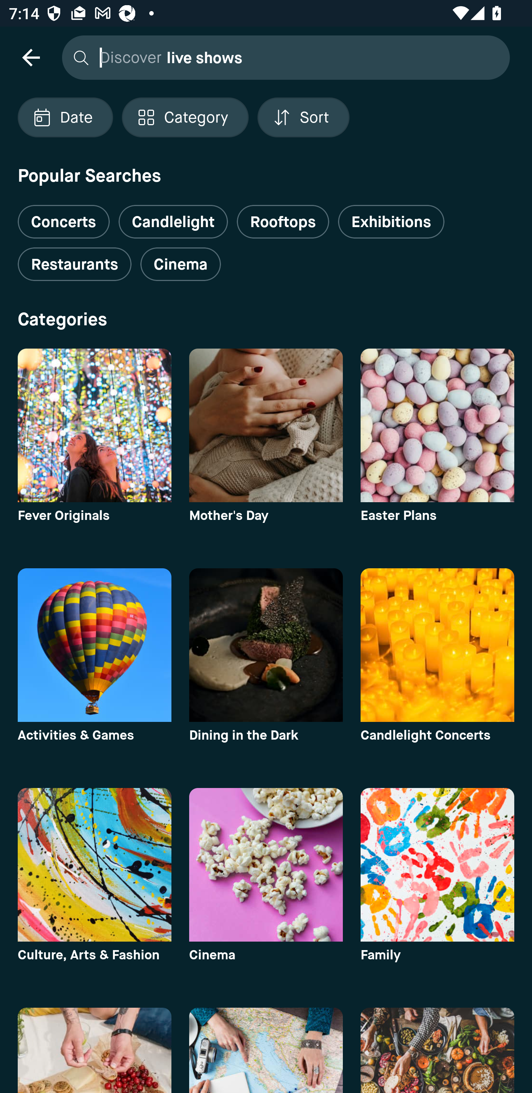 The width and height of the screenshot is (532, 1093). I want to click on category image, so click(266, 645).